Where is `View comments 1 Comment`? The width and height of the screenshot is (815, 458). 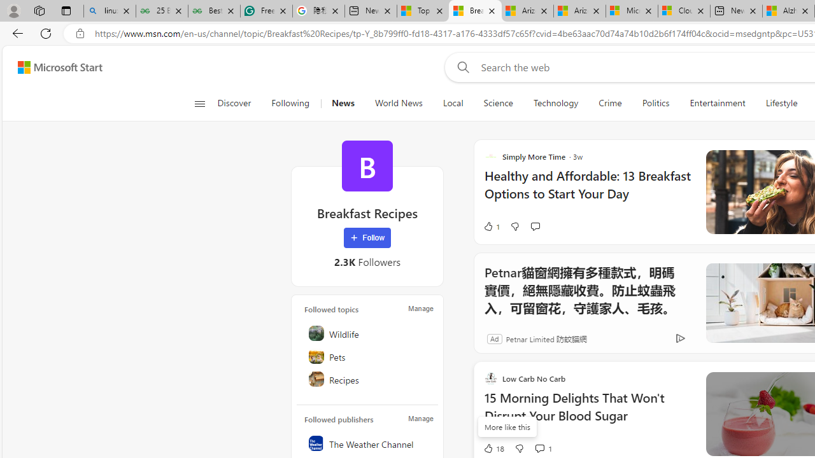 View comments 1 Comment is located at coordinates (542, 448).